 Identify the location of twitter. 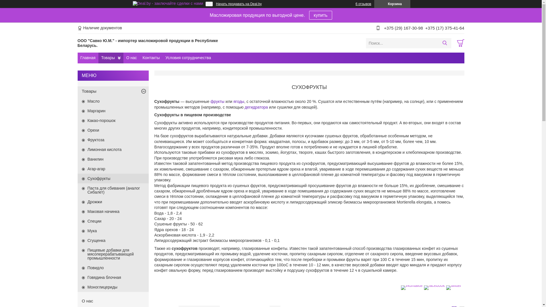
(454, 285).